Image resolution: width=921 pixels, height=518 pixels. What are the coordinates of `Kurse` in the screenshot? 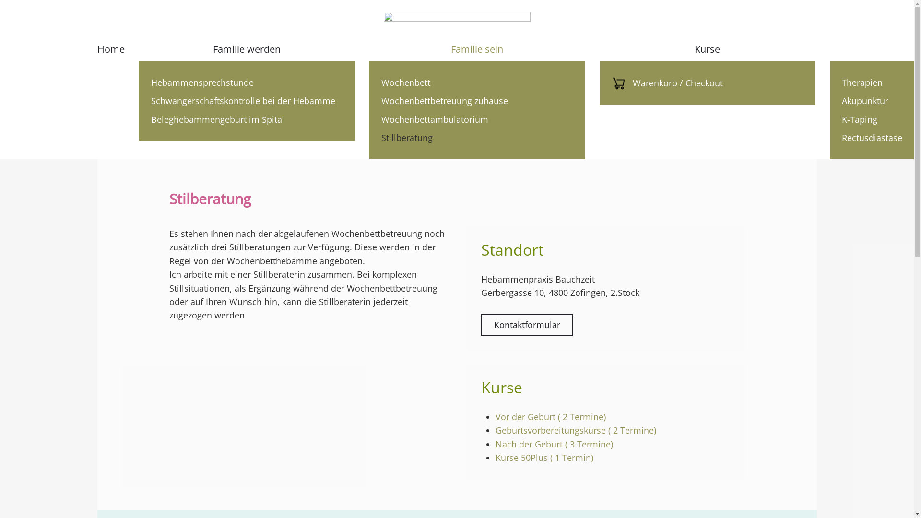 It's located at (708, 49).